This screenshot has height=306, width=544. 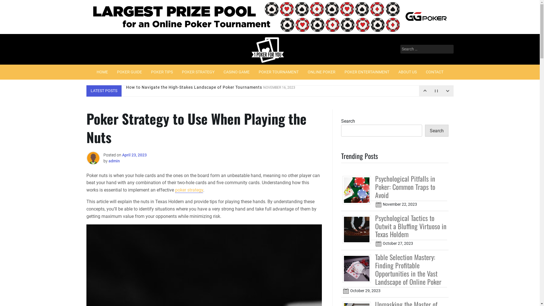 What do you see at coordinates (114, 161) in the screenshot?
I see `admin` at bounding box center [114, 161].